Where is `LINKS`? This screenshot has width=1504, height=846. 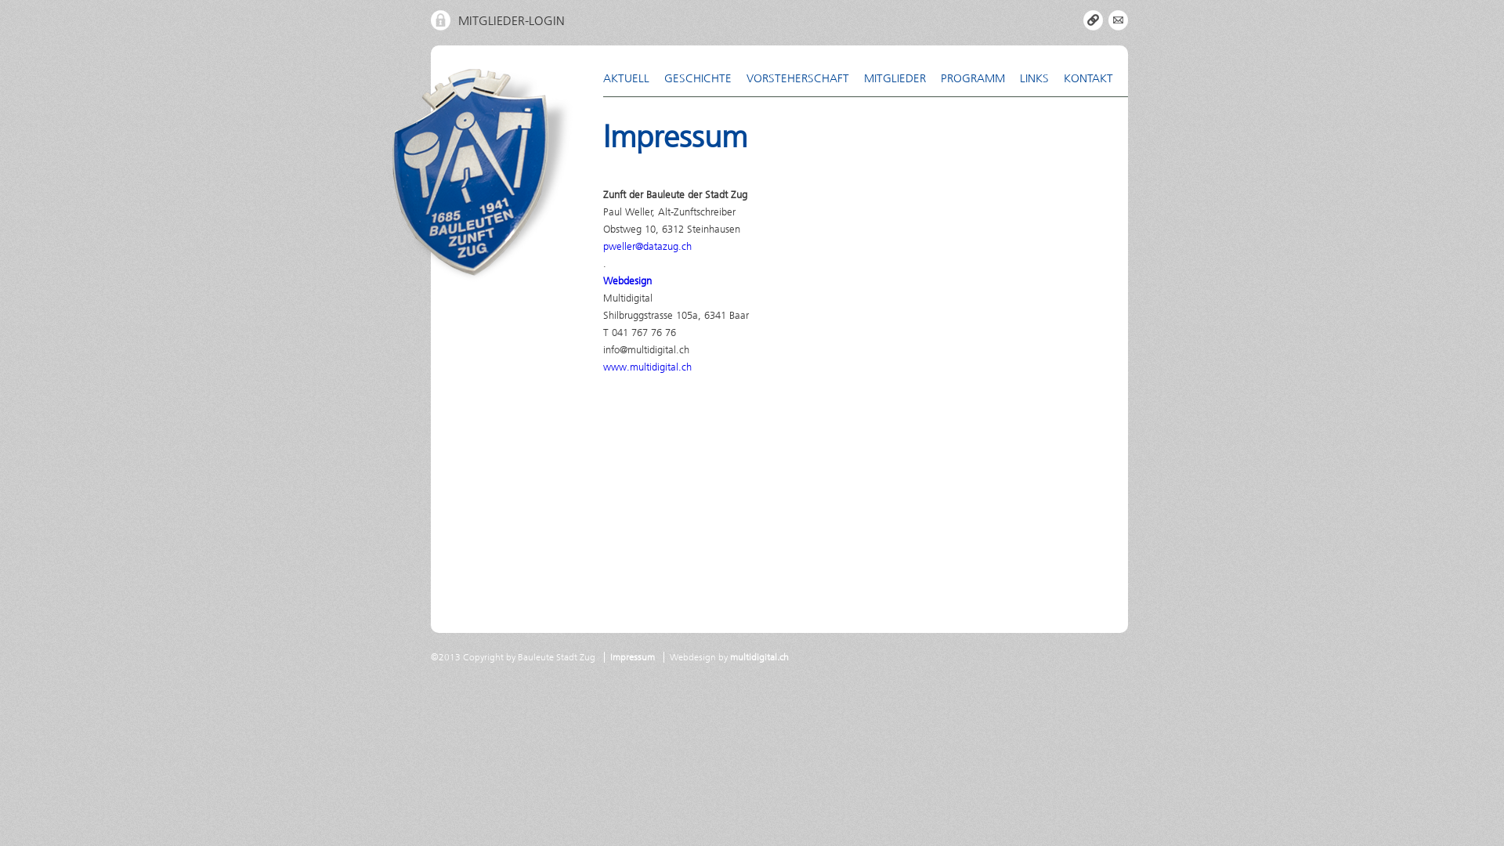
LINKS is located at coordinates (1042, 78).